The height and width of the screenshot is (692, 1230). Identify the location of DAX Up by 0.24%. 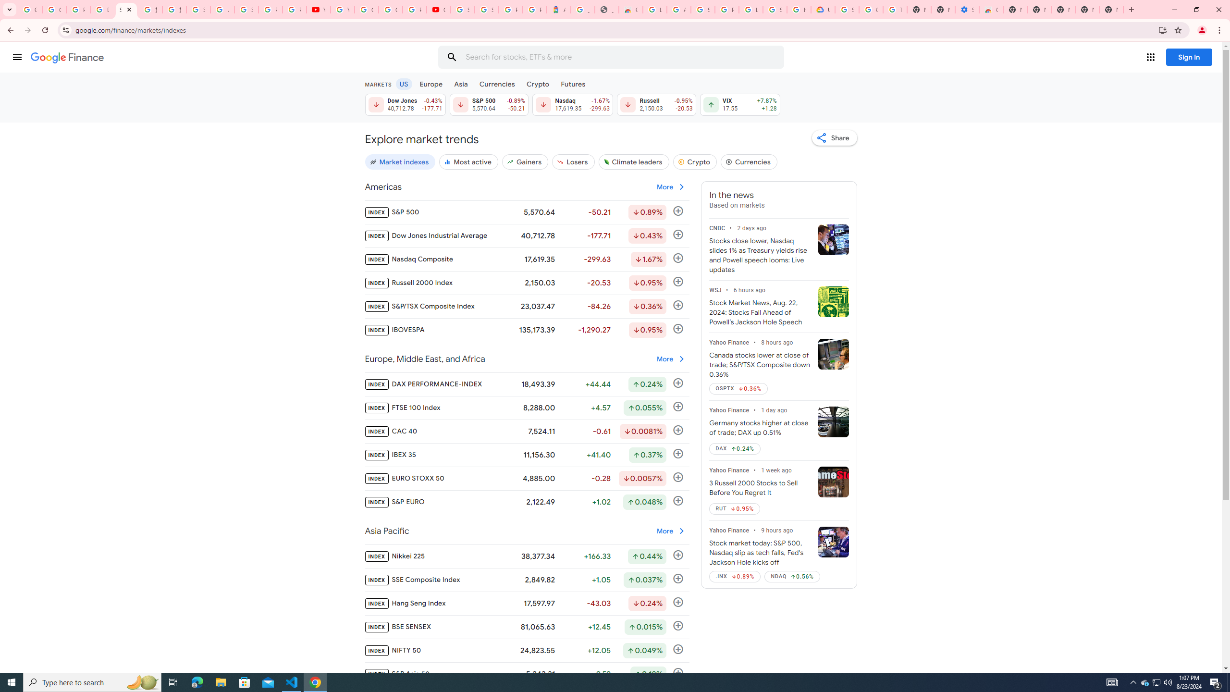
(735, 449).